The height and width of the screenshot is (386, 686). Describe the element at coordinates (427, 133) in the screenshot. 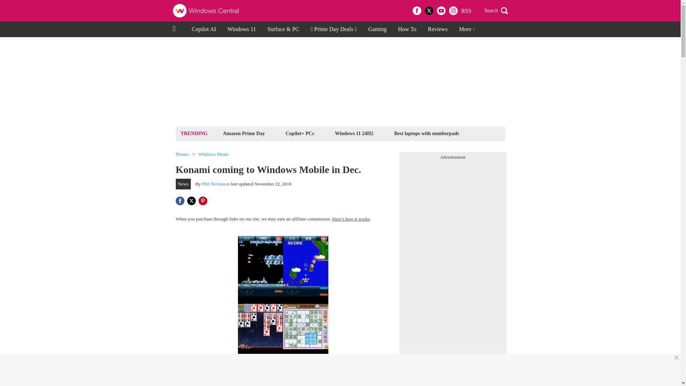

I see `Best laptops with numberpads` at that location.